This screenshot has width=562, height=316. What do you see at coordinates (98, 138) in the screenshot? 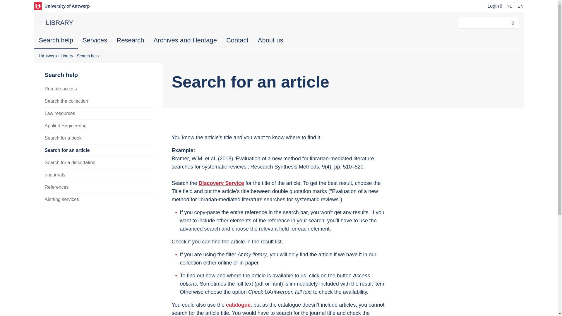
I see `Search for a book` at bounding box center [98, 138].